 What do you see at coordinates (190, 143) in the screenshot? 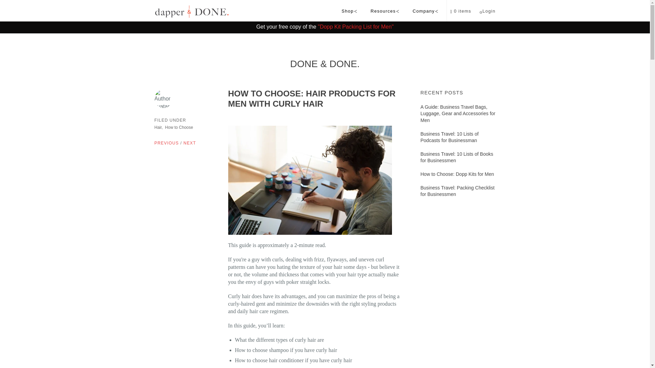
I see `NEXT` at bounding box center [190, 143].